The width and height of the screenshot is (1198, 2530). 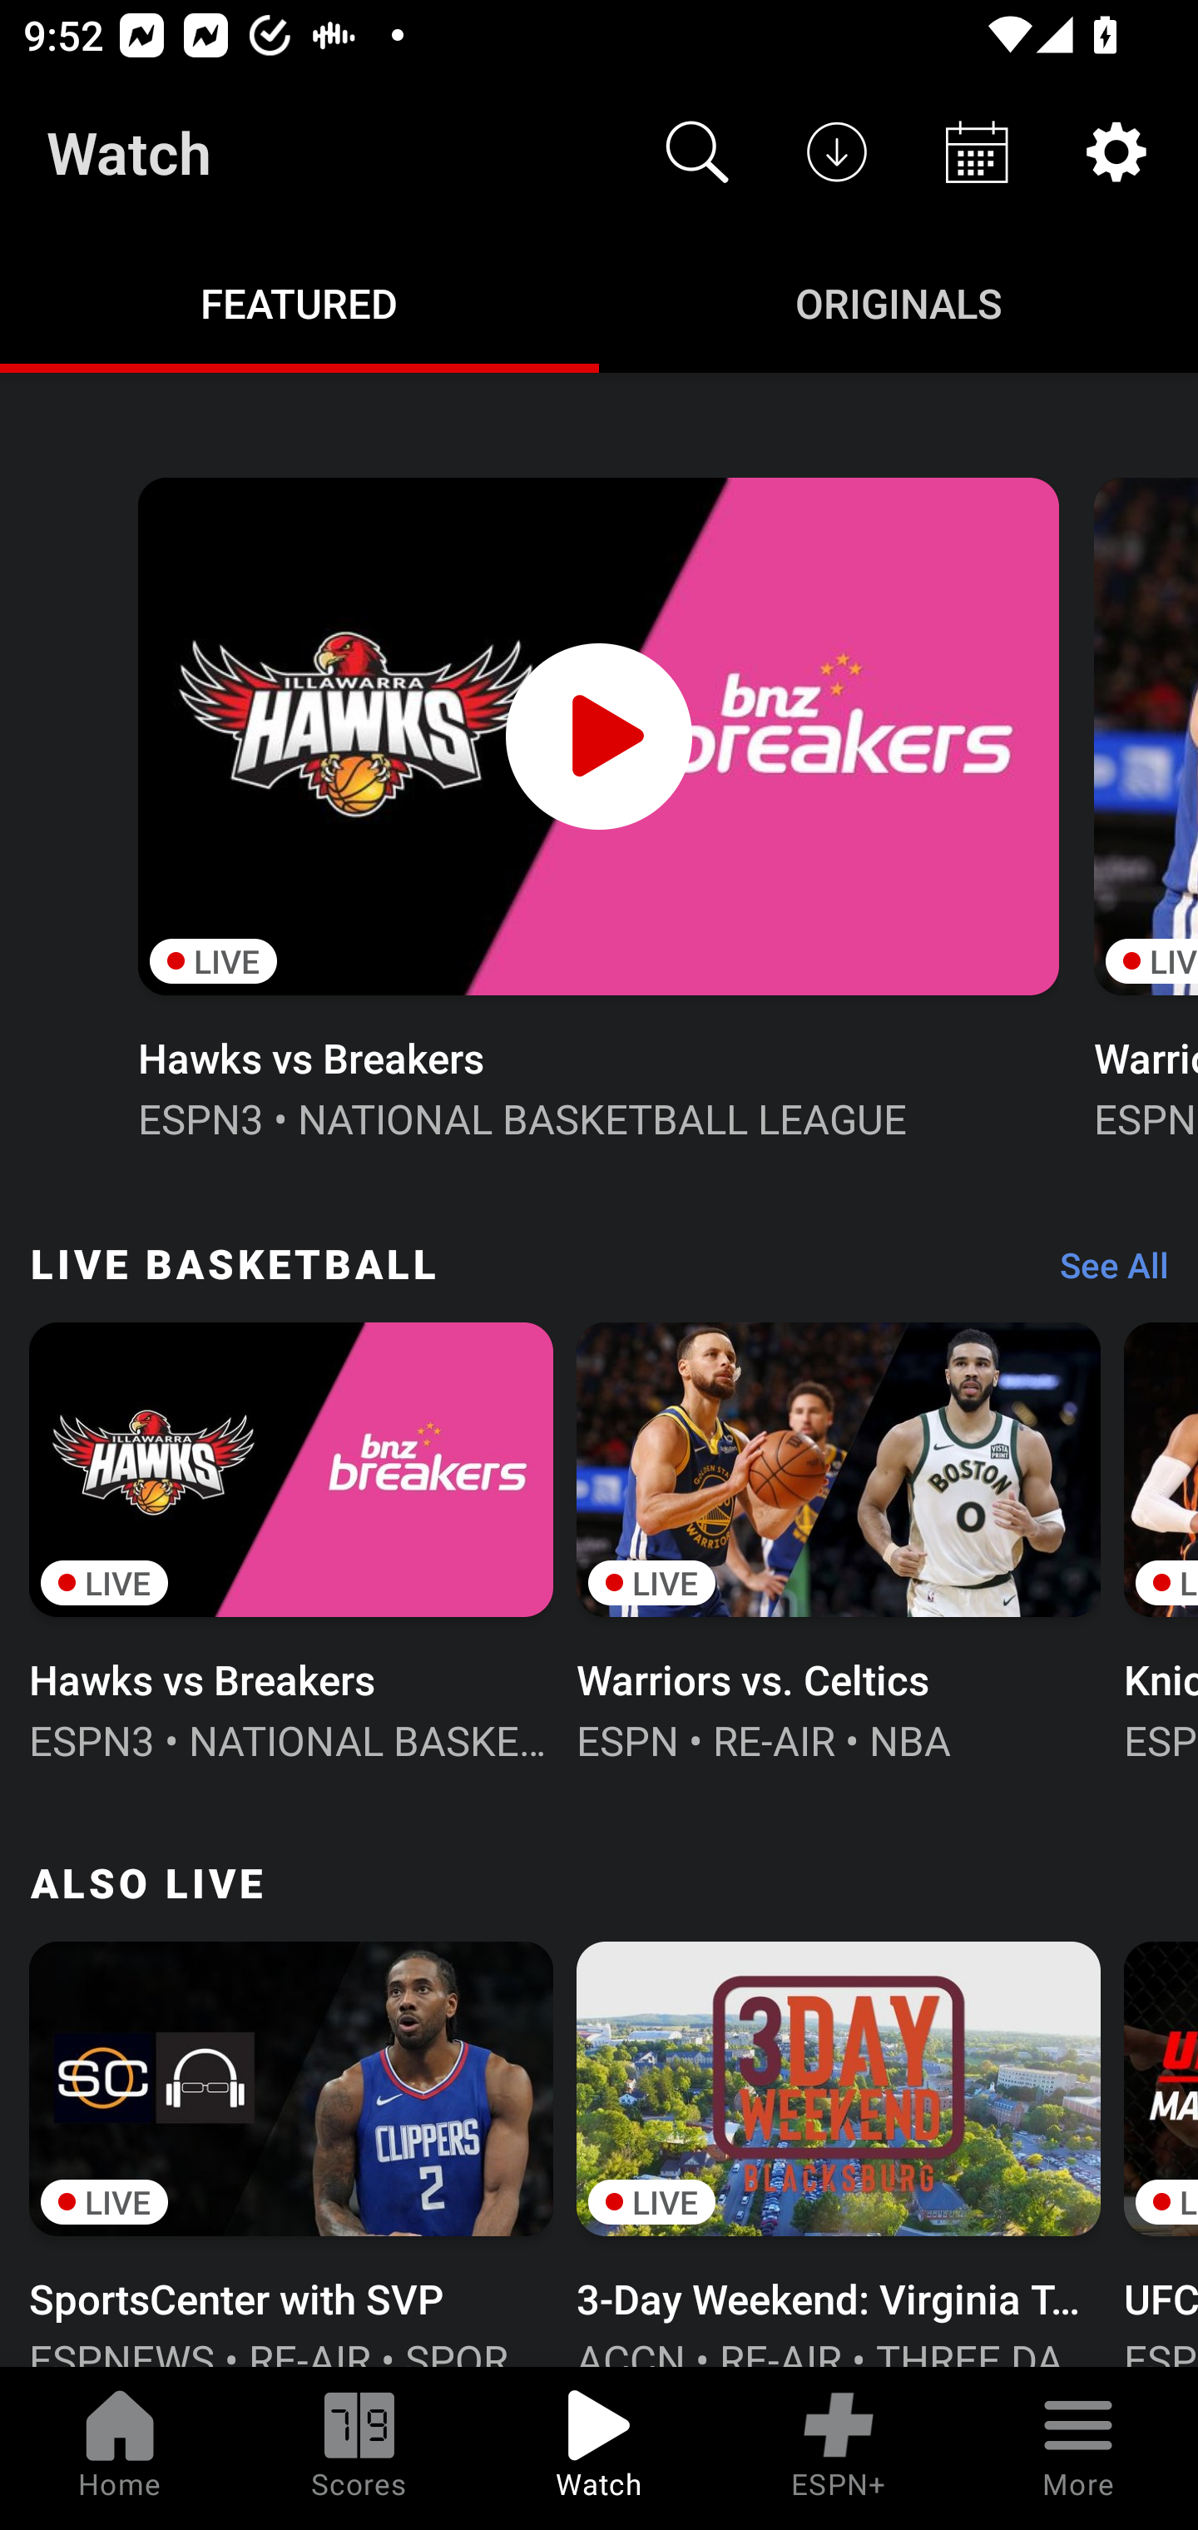 I want to click on Settings, so click(x=1116, y=151).